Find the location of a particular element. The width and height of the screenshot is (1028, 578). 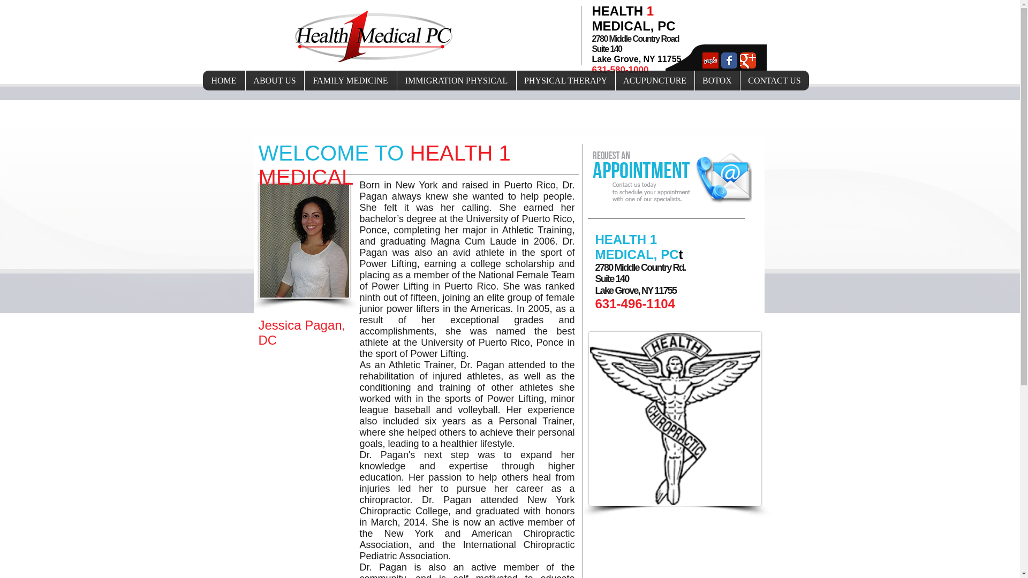

ACUPUNCTURE is located at coordinates (654, 80).